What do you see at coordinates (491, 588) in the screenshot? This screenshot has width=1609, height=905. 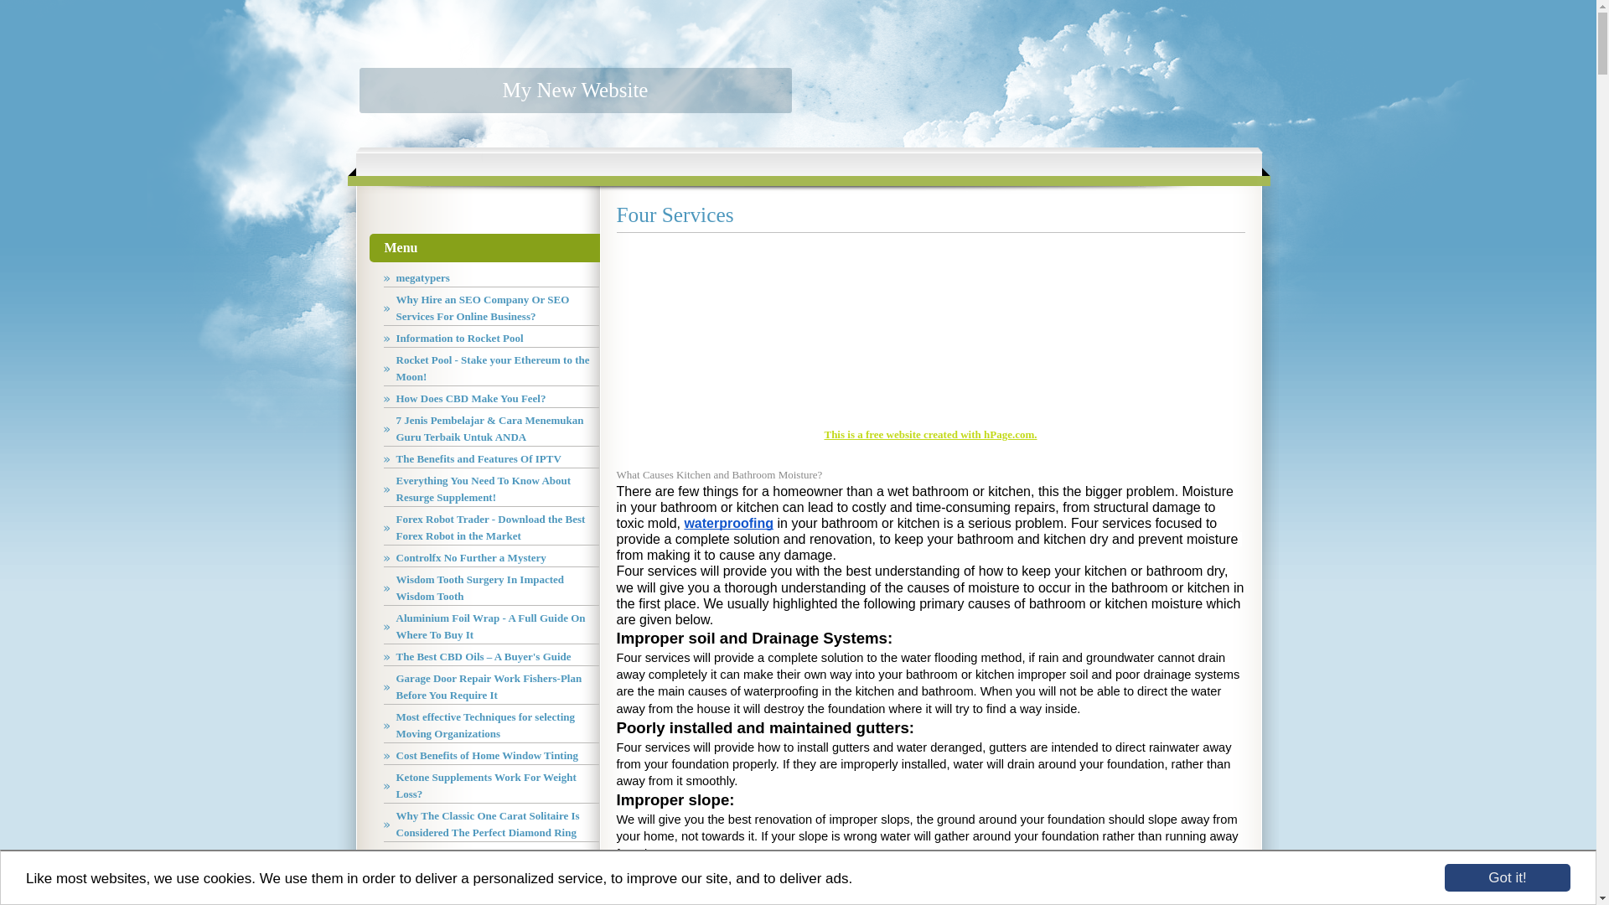 I see `Wisdom Tooth Surgery In Impacted Wisdom Tooth` at bounding box center [491, 588].